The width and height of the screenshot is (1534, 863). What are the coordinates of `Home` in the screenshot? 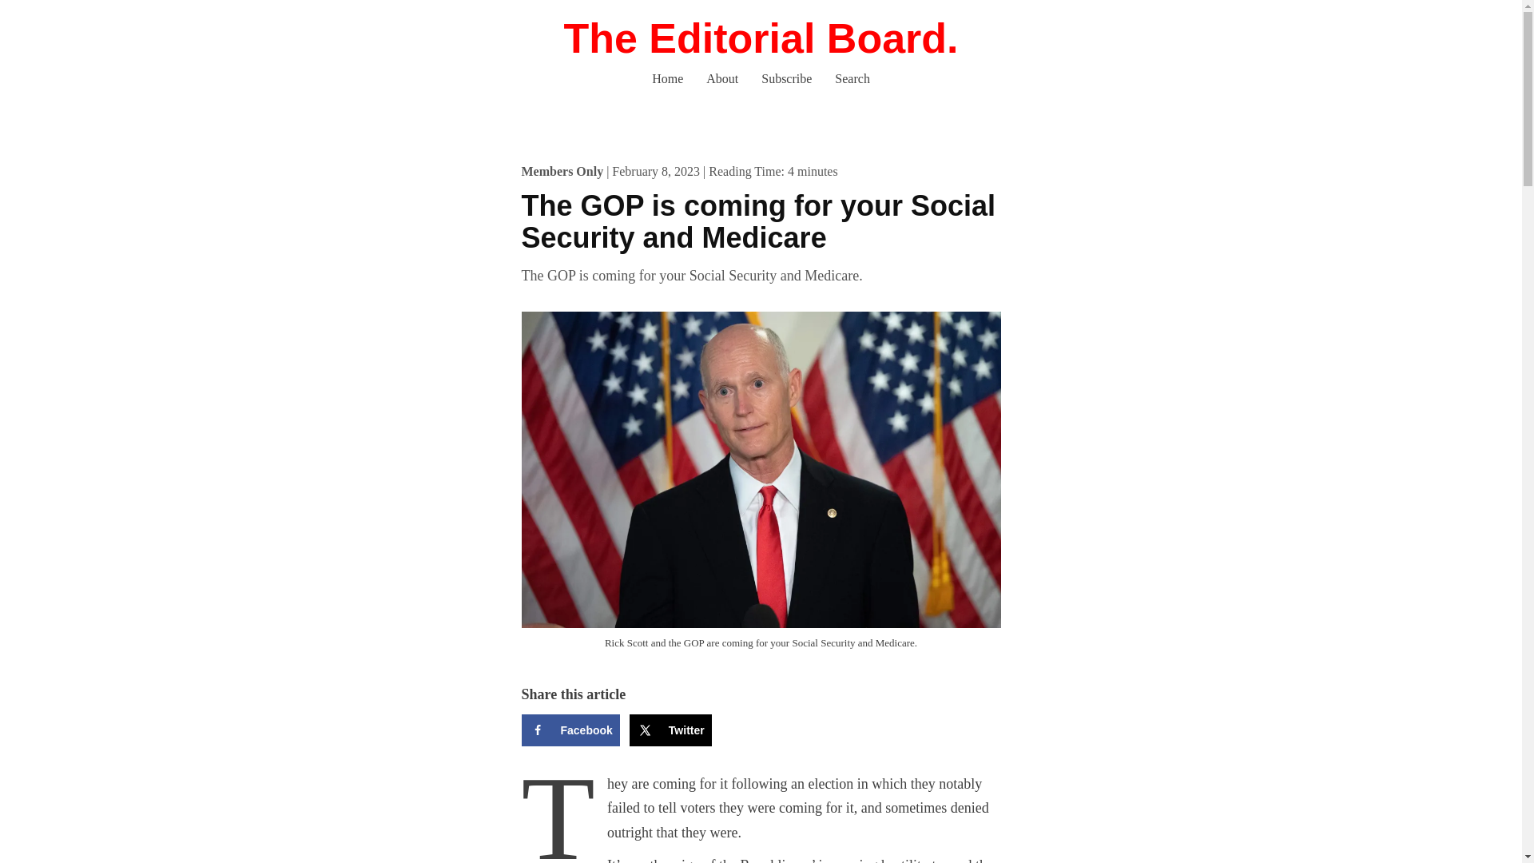 It's located at (668, 78).